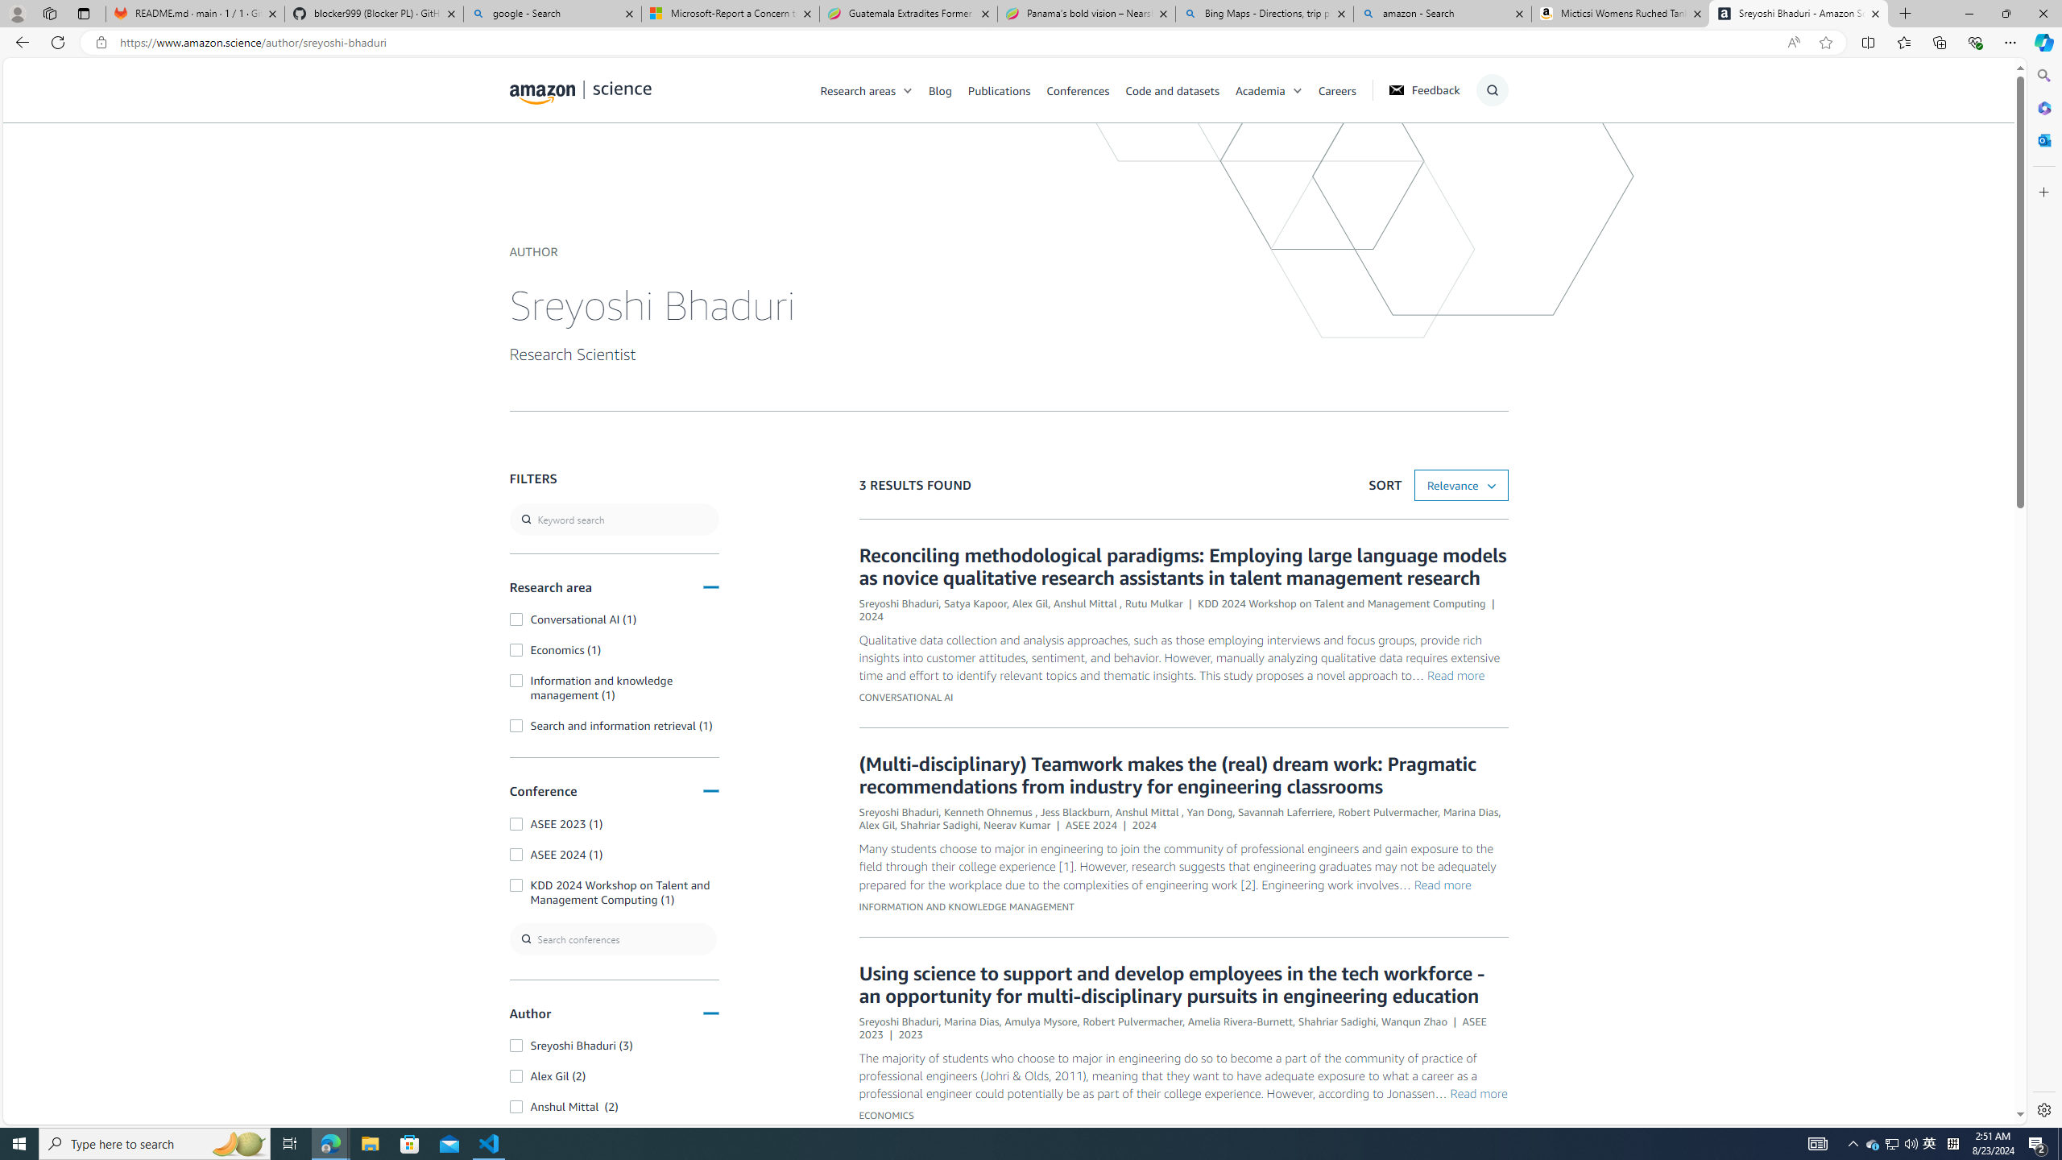 This screenshot has width=2062, height=1160. What do you see at coordinates (1461, 485) in the screenshot?
I see `SORT` at bounding box center [1461, 485].